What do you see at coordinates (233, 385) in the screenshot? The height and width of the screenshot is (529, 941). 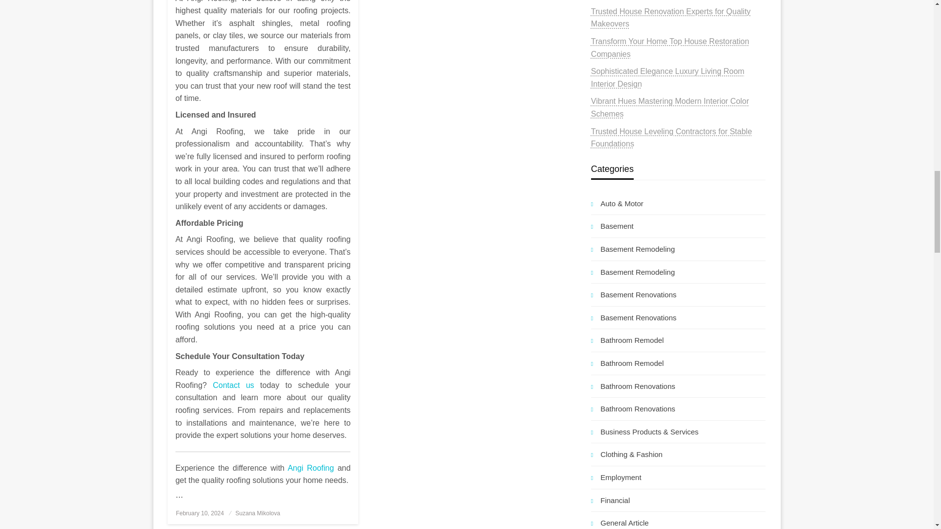 I see `Contact us` at bounding box center [233, 385].